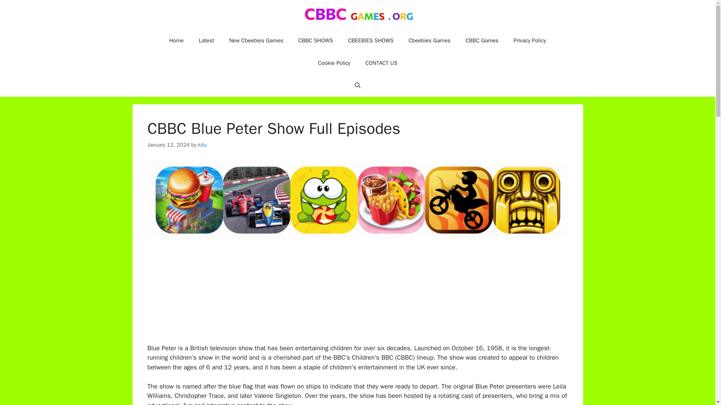  Describe the element at coordinates (203, 145) in the screenshot. I see `View all posts by kitu` at that location.